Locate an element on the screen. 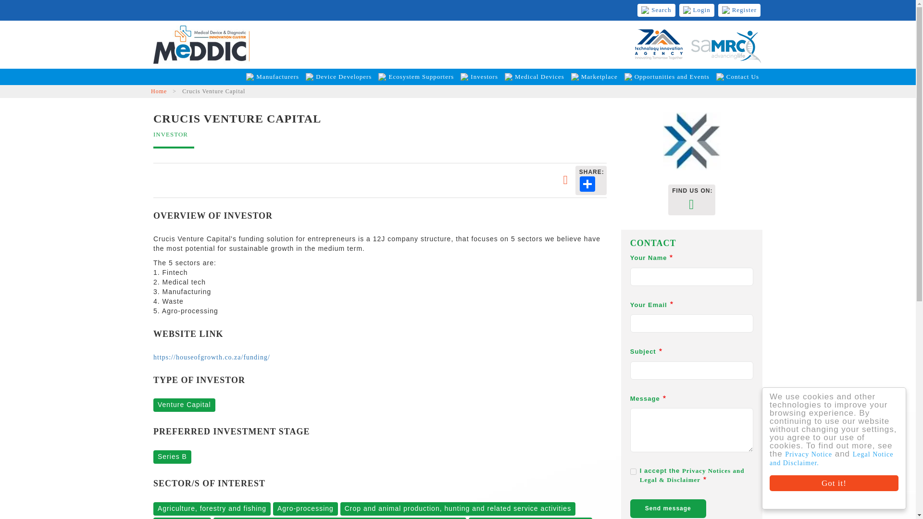 Image resolution: width=923 pixels, height=519 pixels. Login is located at coordinates (697, 10).